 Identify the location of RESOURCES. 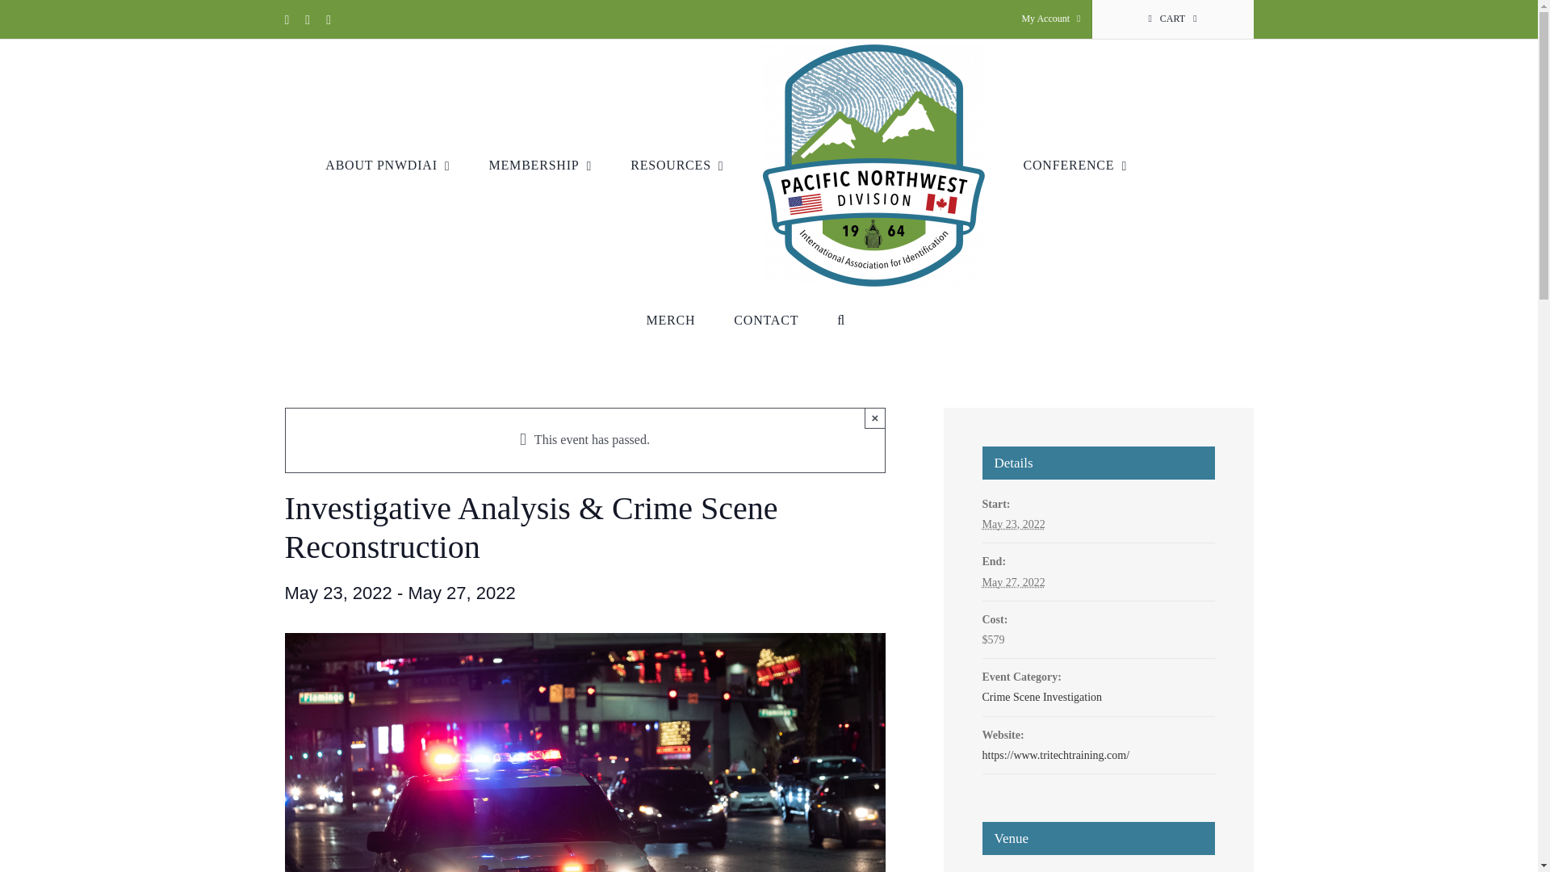
(677, 166).